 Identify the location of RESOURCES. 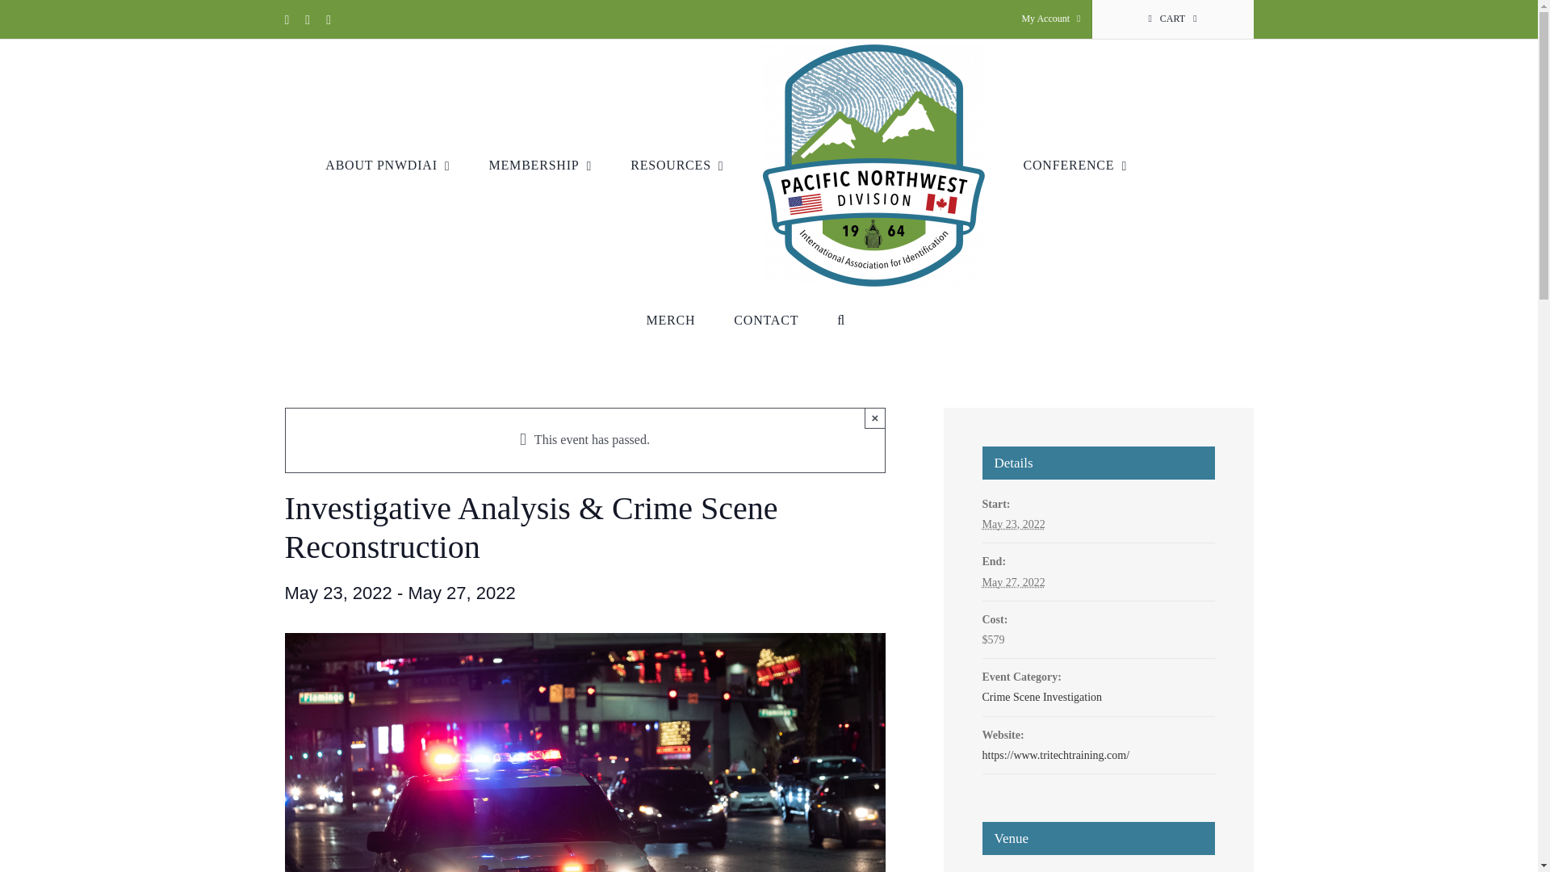
(677, 166).